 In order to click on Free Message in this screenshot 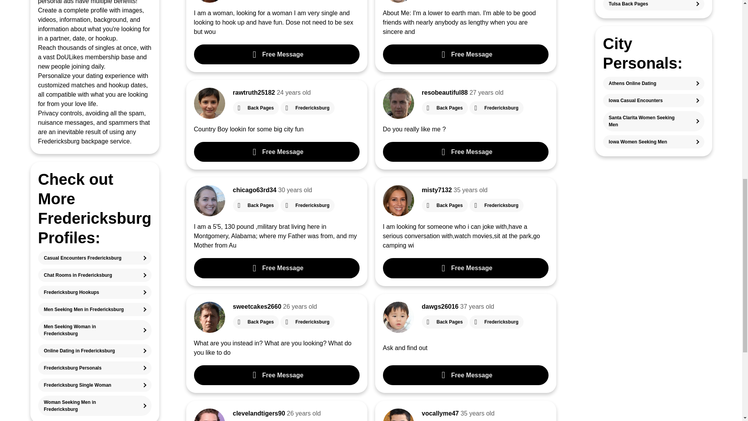, I will do `click(277, 151)`.